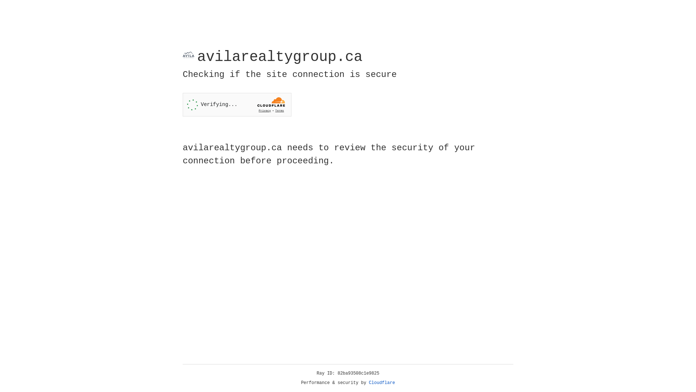  What do you see at coordinates (237, 105) in the screenshot?
I see `Widget containing a Cloudflare security challenge` at bounding box center [237, 105].